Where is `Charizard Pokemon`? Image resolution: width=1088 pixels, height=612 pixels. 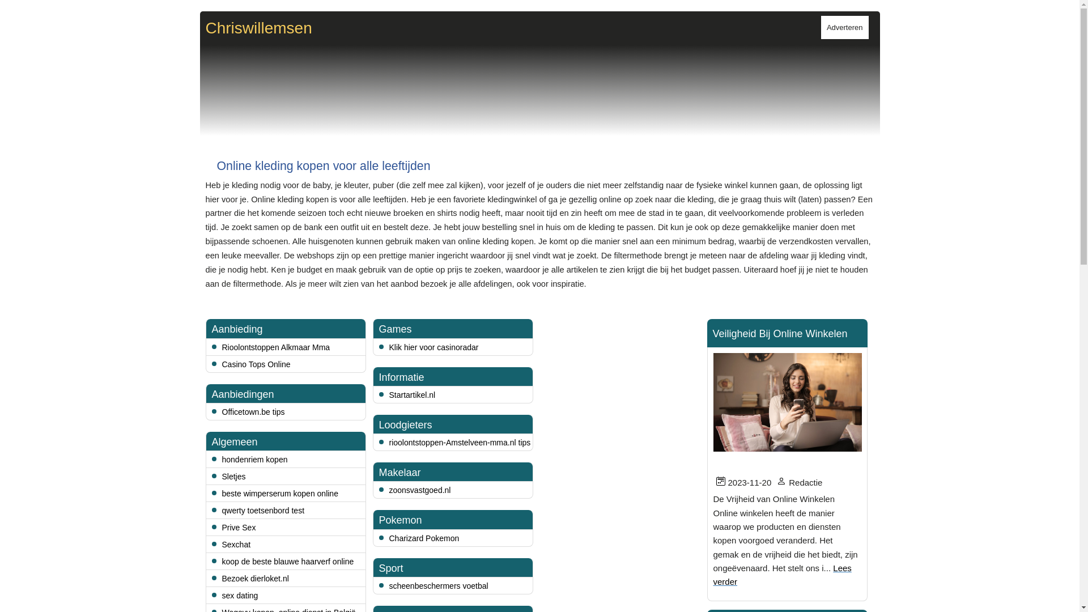 Charizard Pokemon is located at coordinates (424, 538).